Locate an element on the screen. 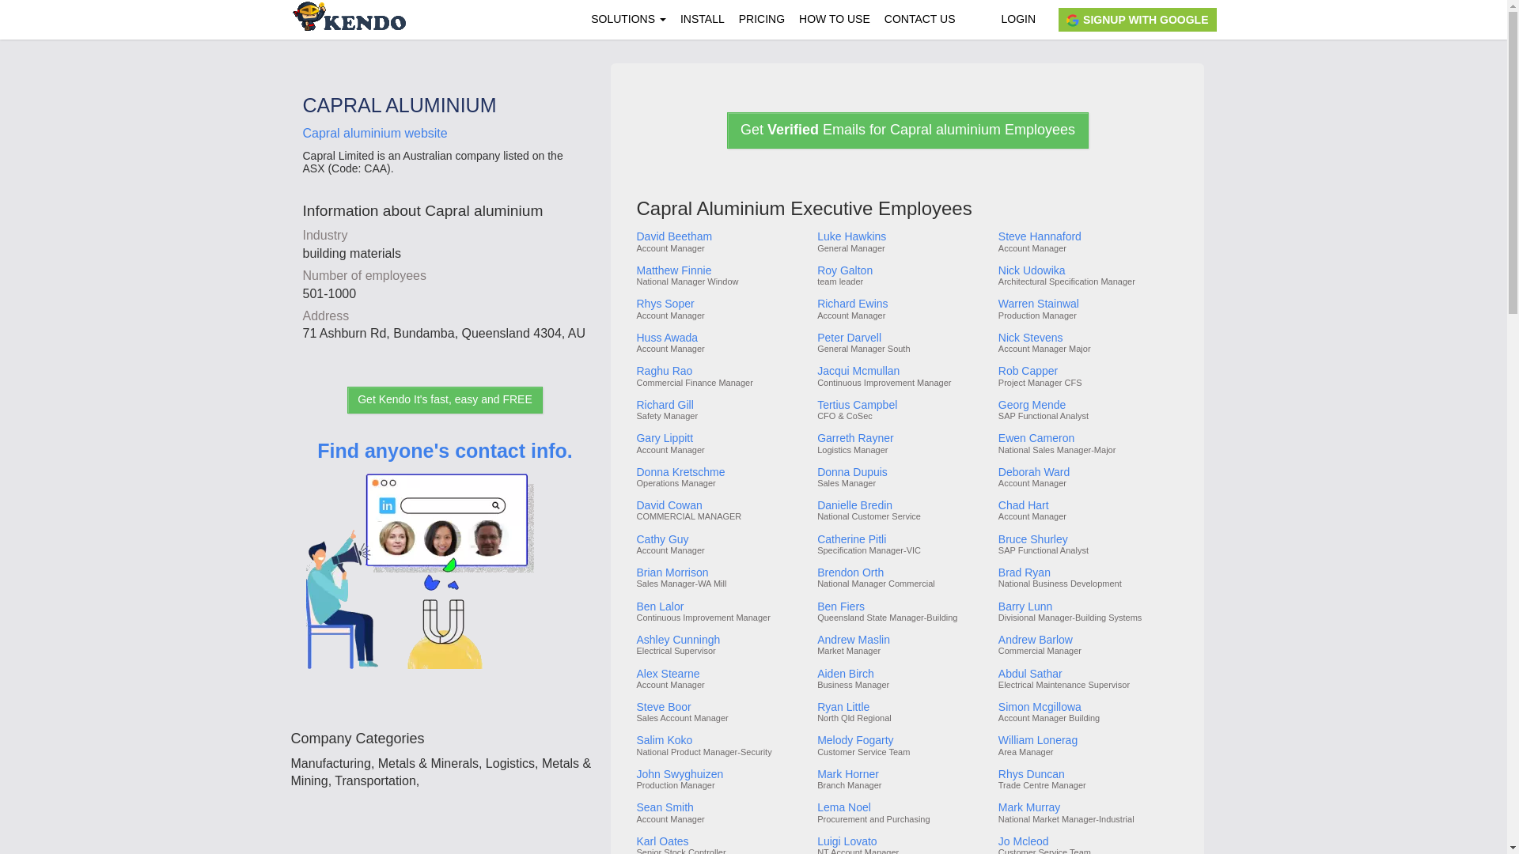 The image size is (1519, 854). Rhys Soper is located at coordinates (720, 304).